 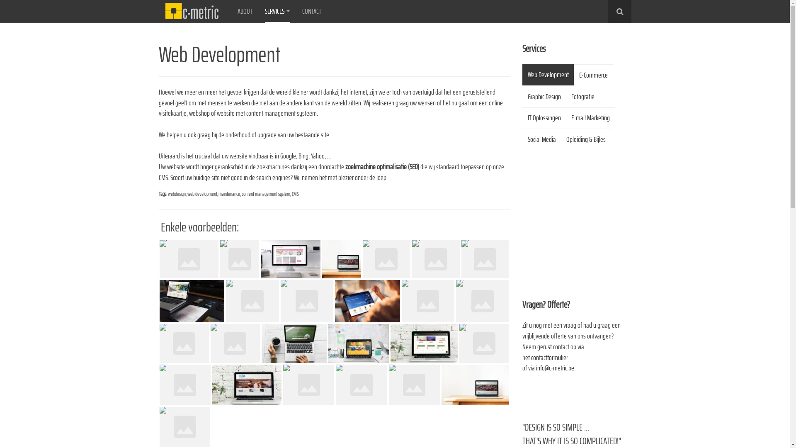 I want to click on Fotografie, so click(x=583, y=97).